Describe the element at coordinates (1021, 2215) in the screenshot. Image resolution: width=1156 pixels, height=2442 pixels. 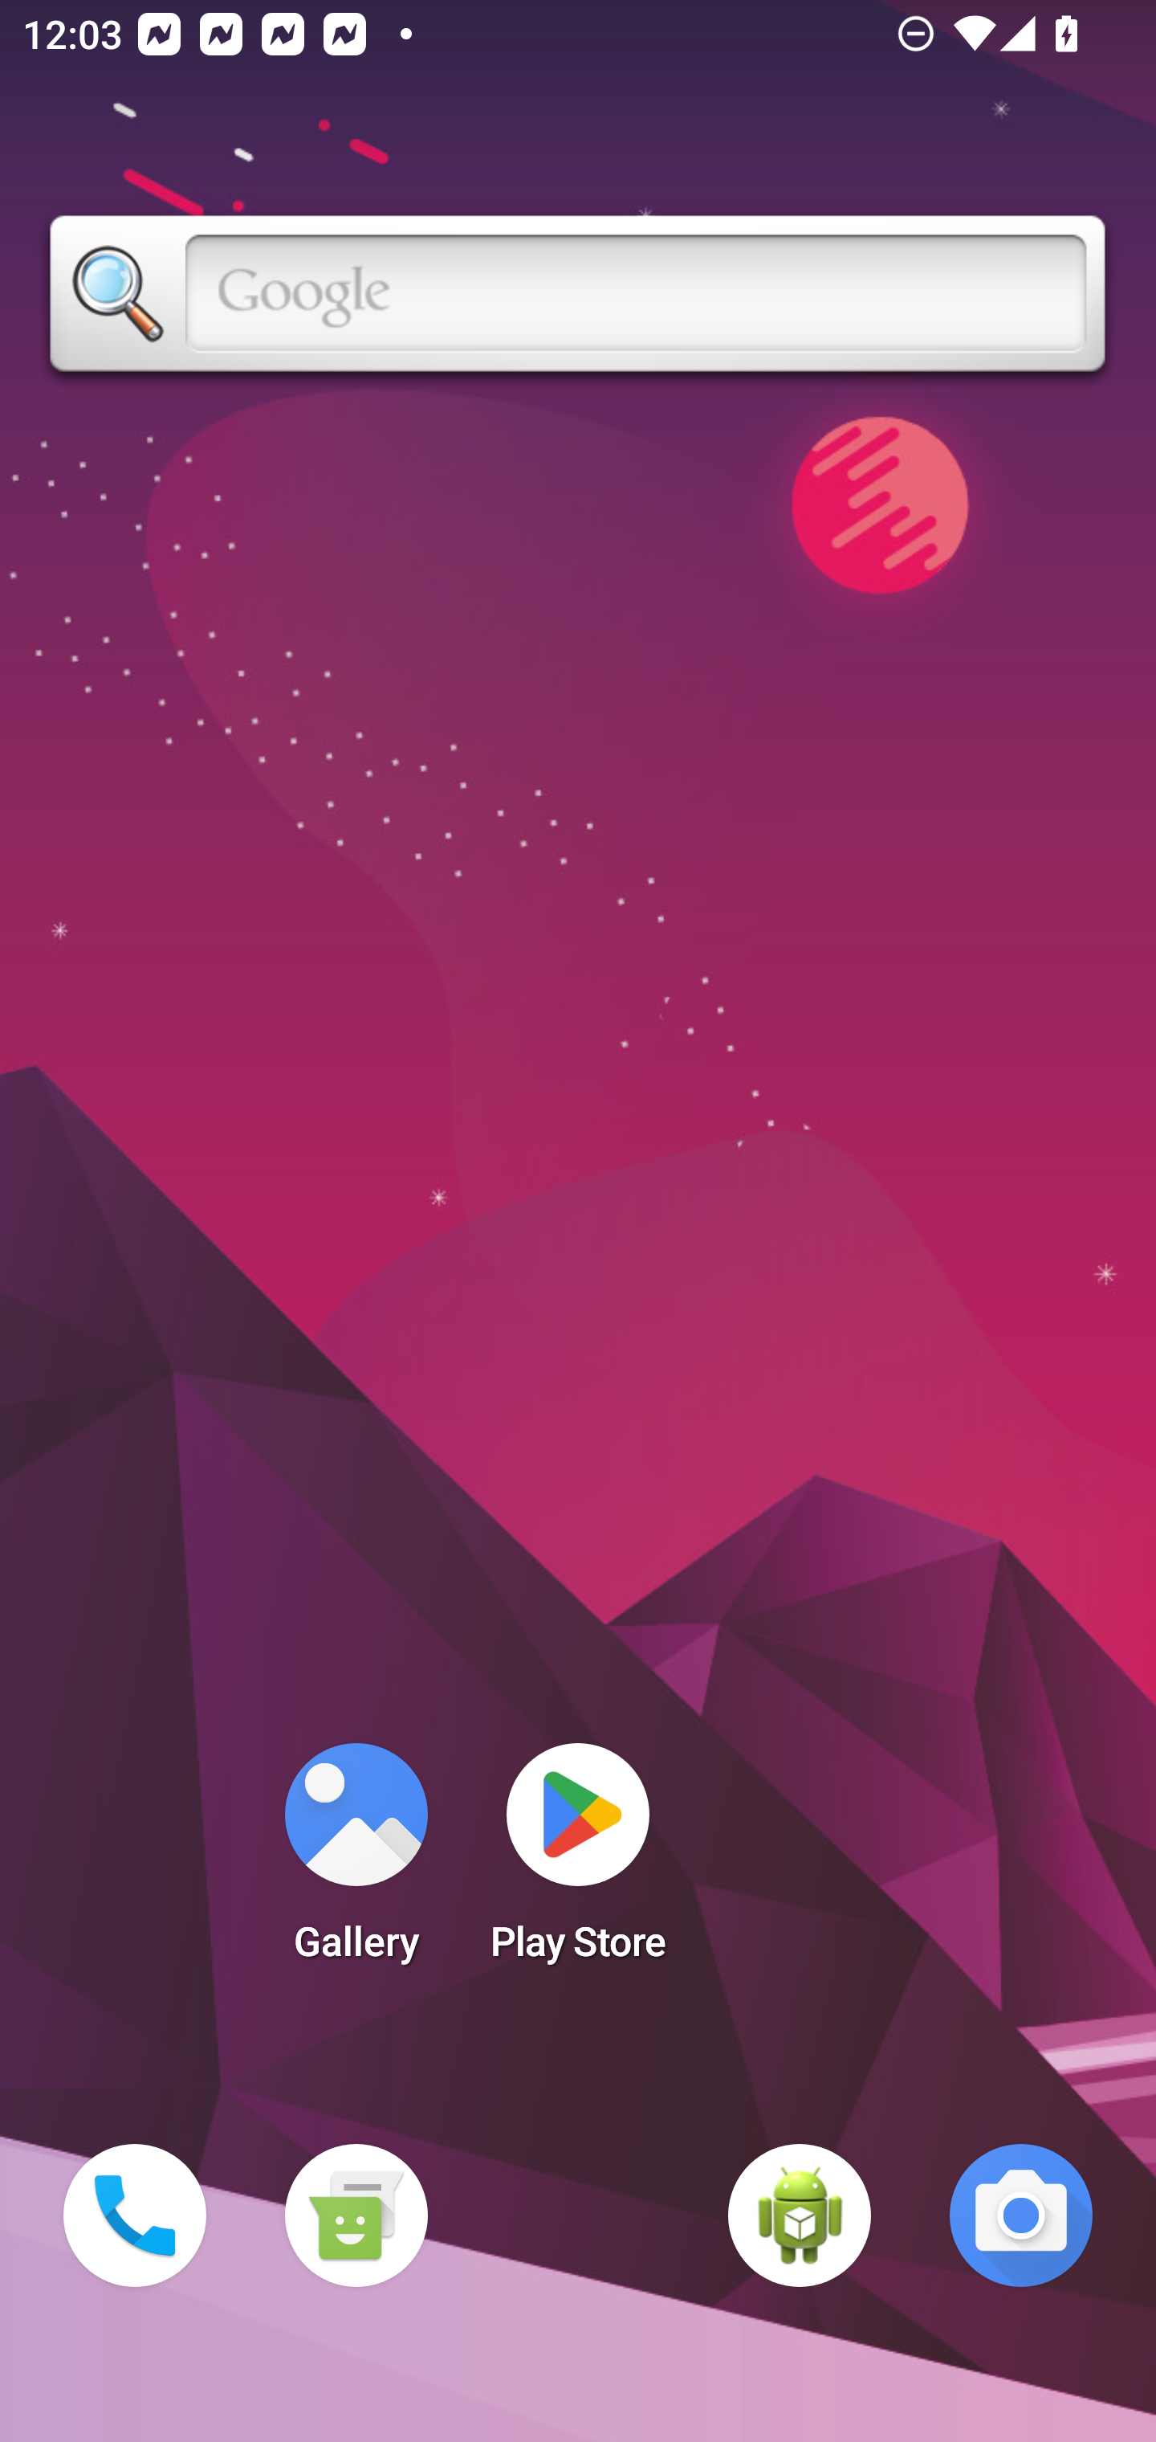
I see `Camera` at that location.